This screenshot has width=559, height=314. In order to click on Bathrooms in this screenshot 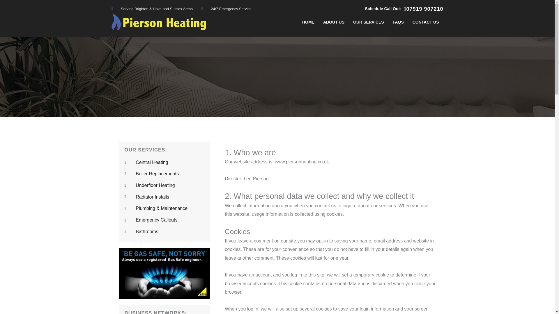, I will do `click(164, 231)`.